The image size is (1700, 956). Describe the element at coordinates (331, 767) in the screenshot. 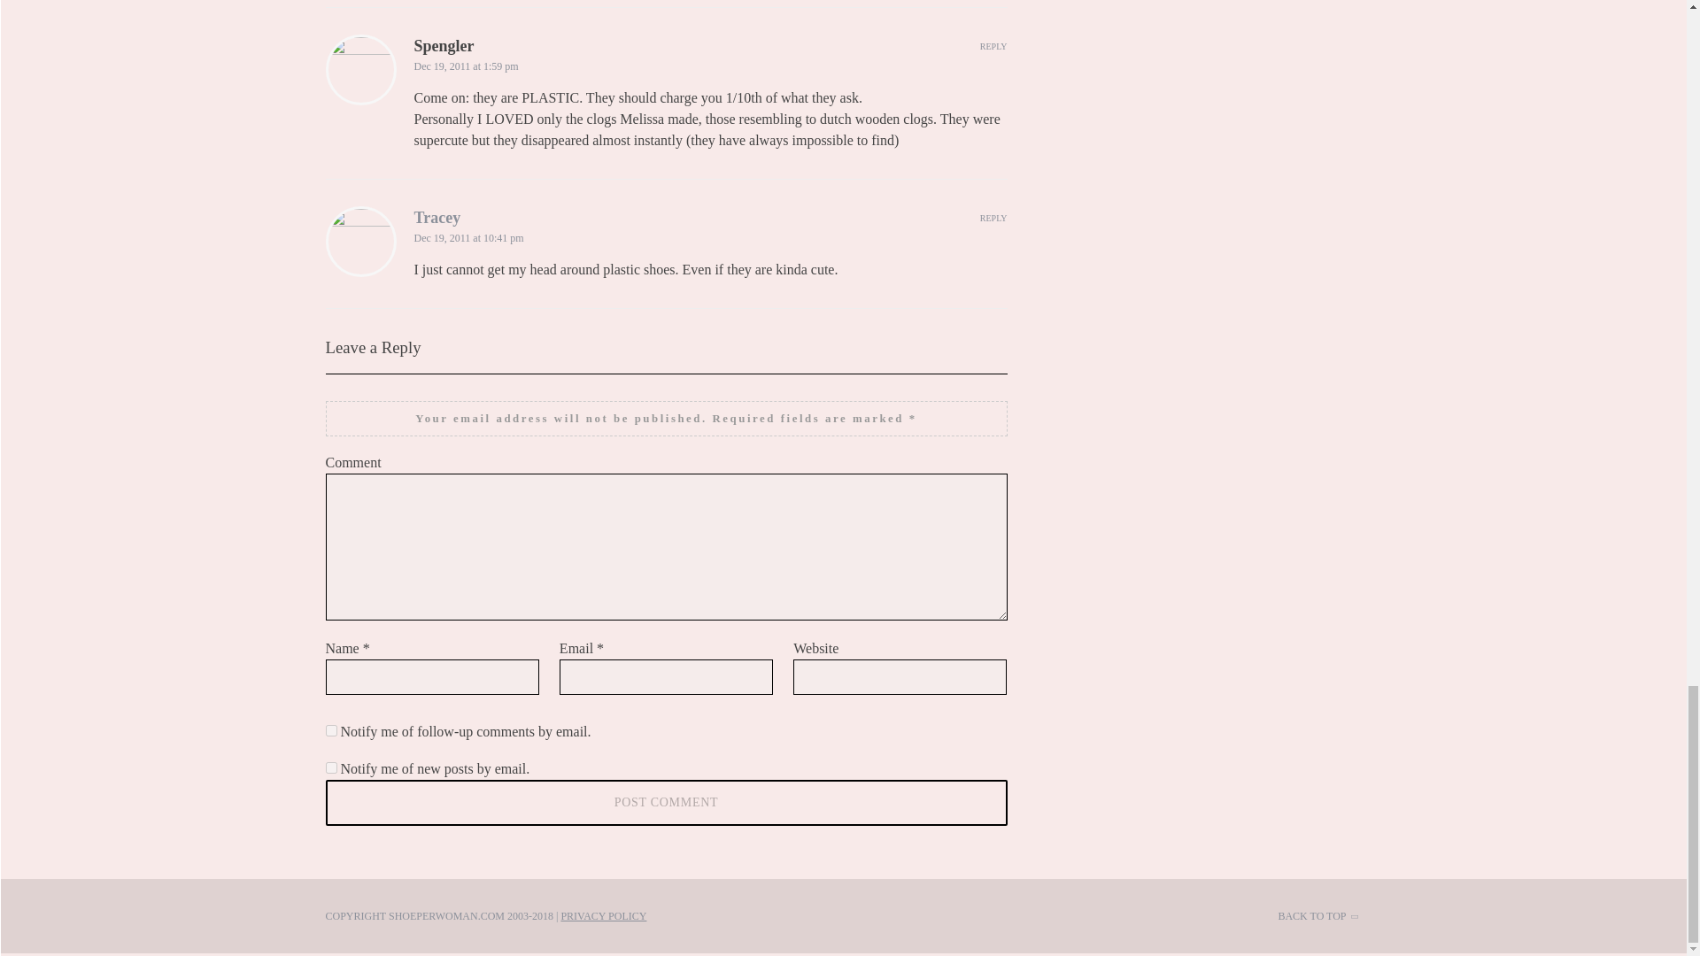

I see `subscribe` at that location.